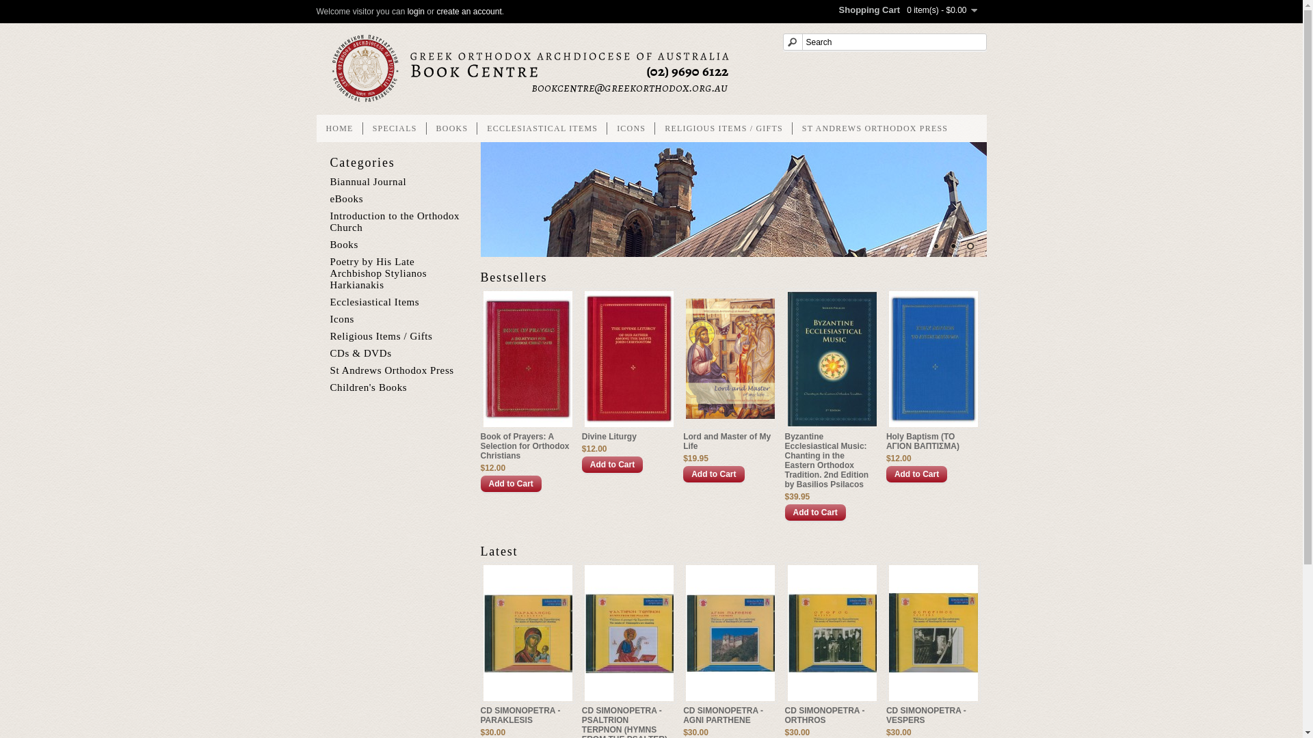 This screenshot has width=1313, height=738. Describe the element at coordinates (916, 474) in the screenshot. I see `Add to Cart` at that location.